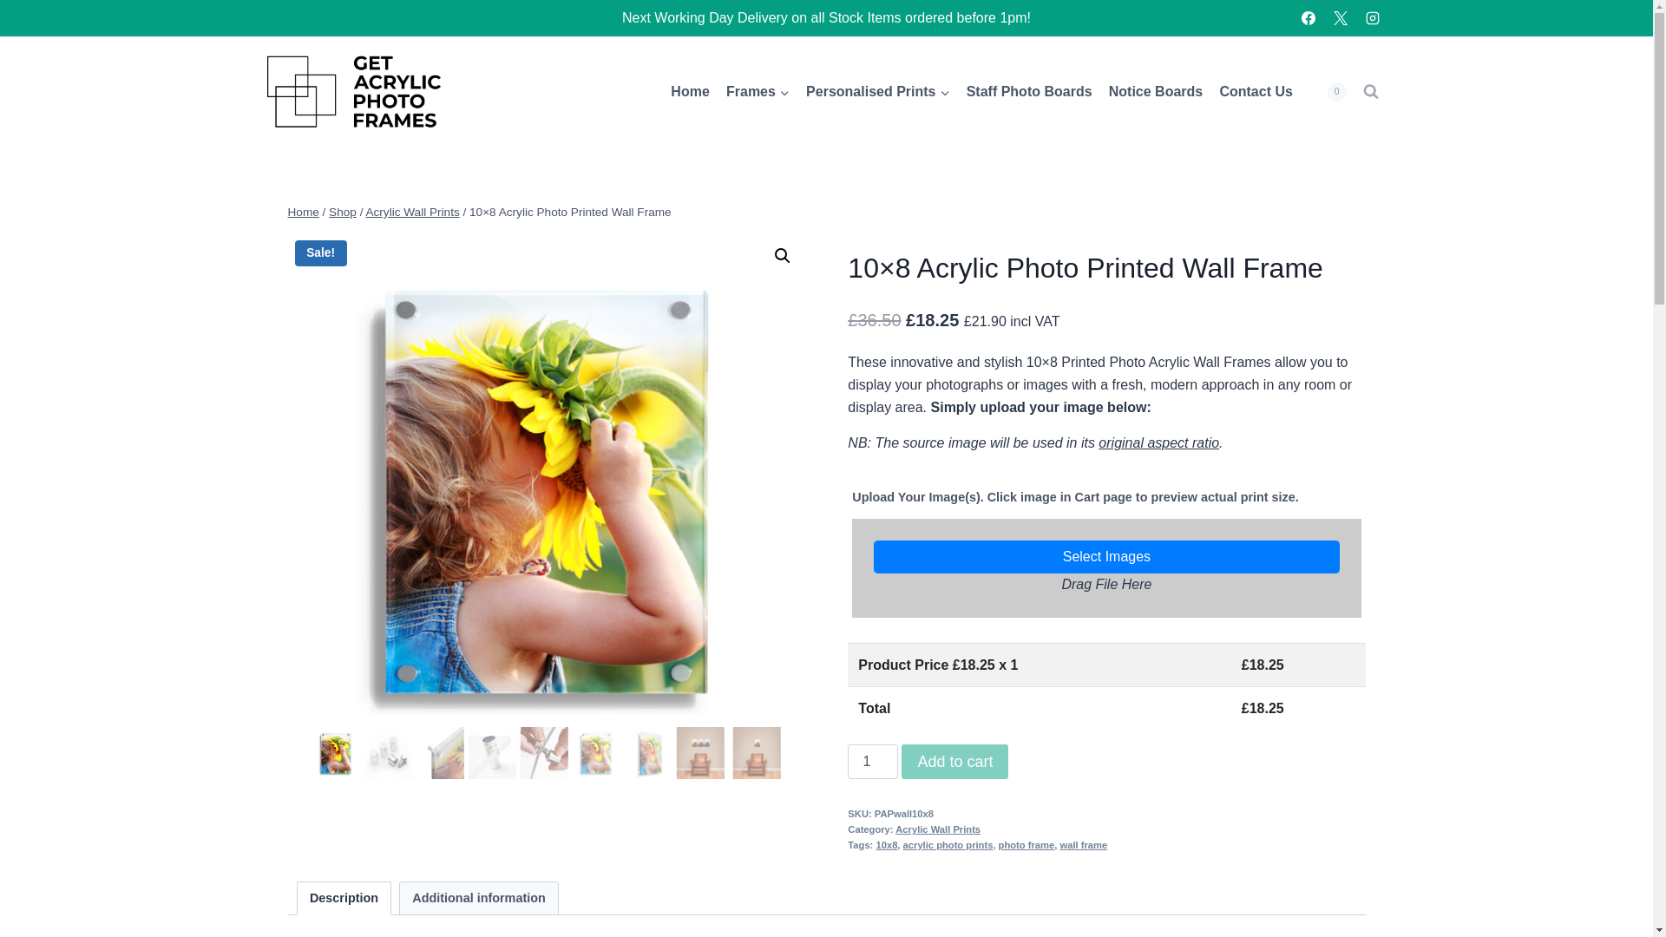 The image size is (1666, 937). What do you see at coordinates (878, 92) in the screenshot?
I see `Personalised Prints` at bounding box center [878, 92].